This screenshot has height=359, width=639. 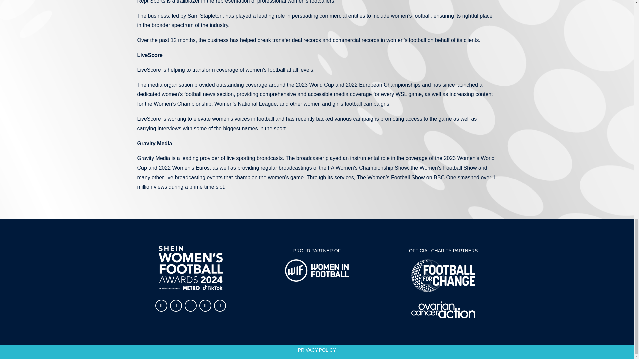 I want to click on FFC Logo 2022 web Logo, so click(x=443, y=275).